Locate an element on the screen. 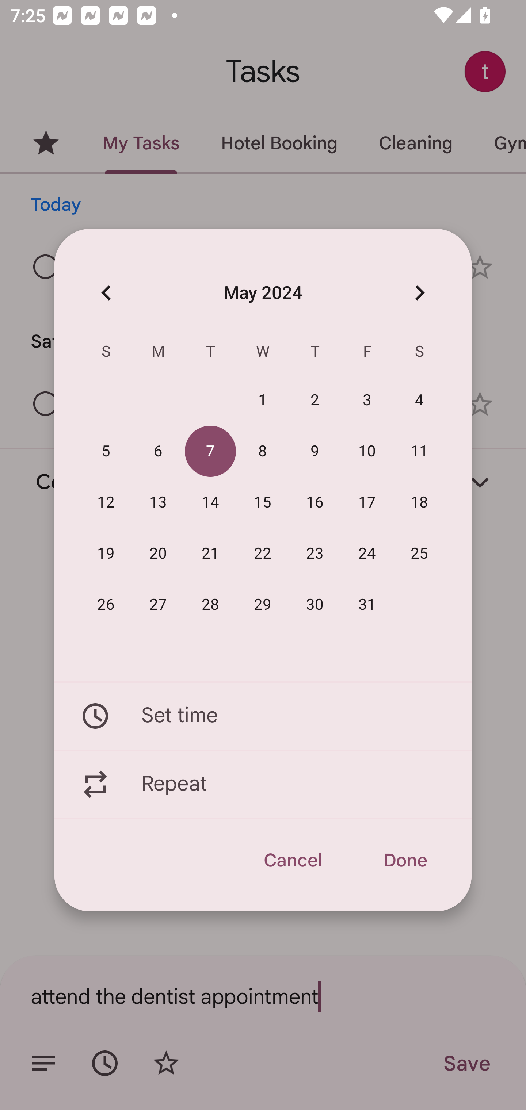 Image resolution: width=526 pixels, height=1110 pixels. 12 12 May 2024 is located at coordinates (106, 503).